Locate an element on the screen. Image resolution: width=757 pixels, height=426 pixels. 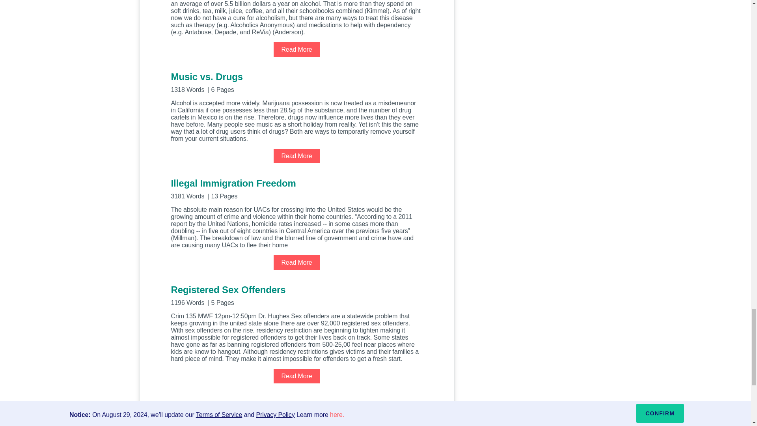
Registered Sex Offenders is located at coordinates (296, 295).